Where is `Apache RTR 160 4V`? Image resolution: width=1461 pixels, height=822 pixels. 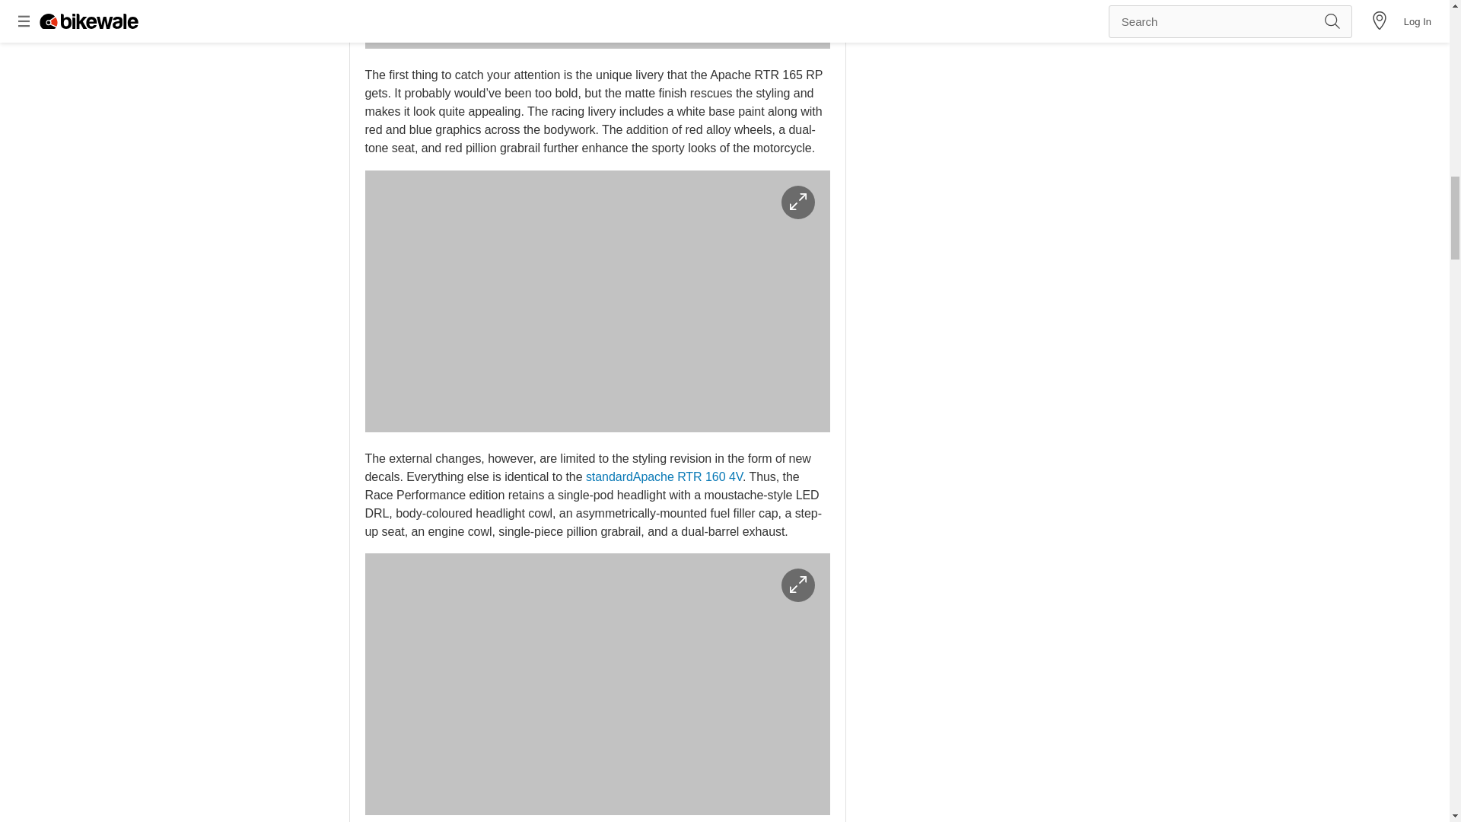 Apache RTR 160 4V is located at coordinates (687, 476).